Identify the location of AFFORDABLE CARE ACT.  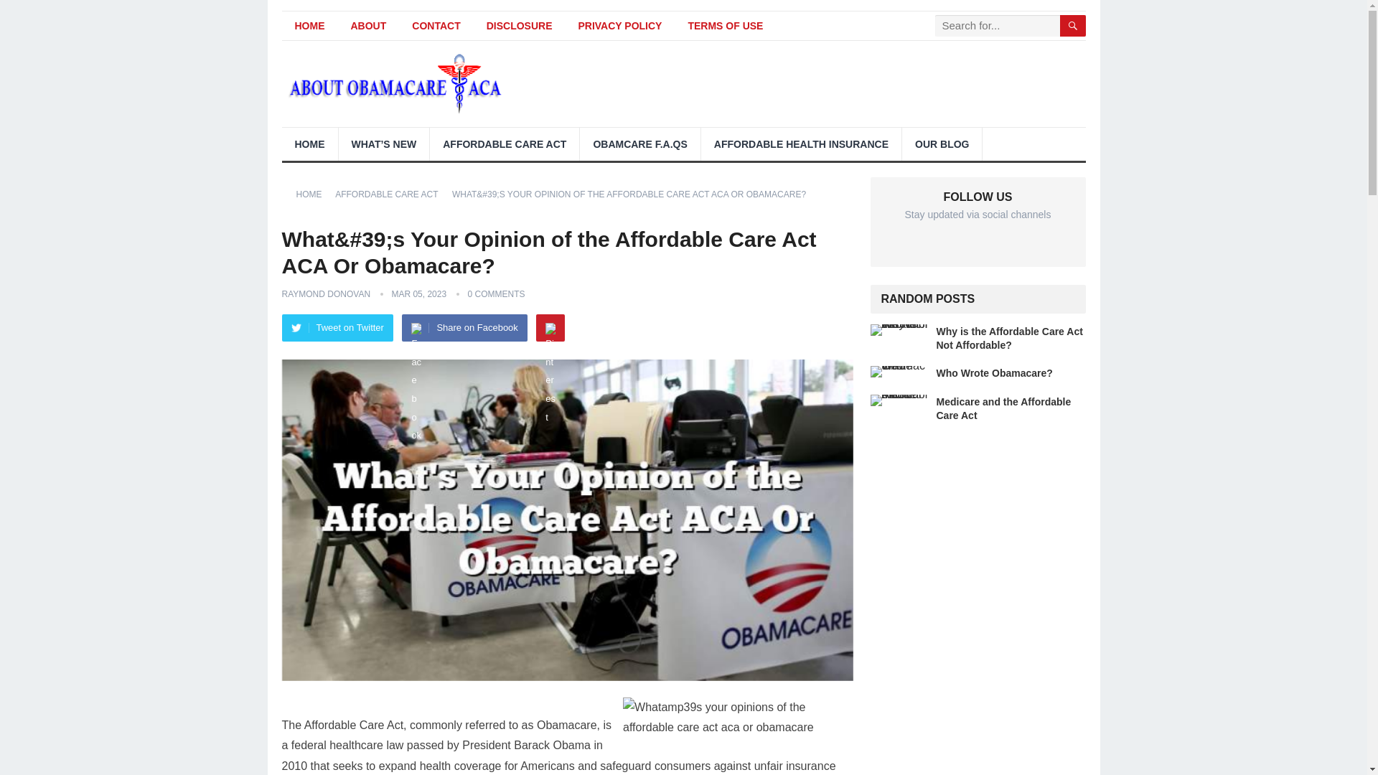
(504, 144).